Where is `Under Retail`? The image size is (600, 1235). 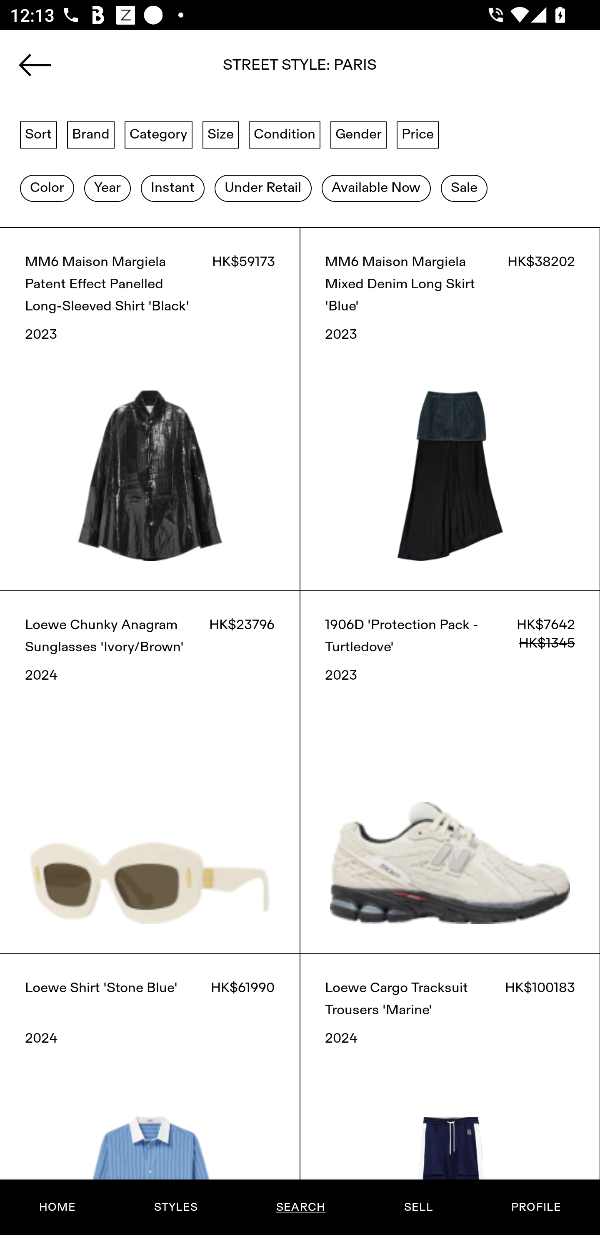
Under Retail is located at coordinates (263, 188).